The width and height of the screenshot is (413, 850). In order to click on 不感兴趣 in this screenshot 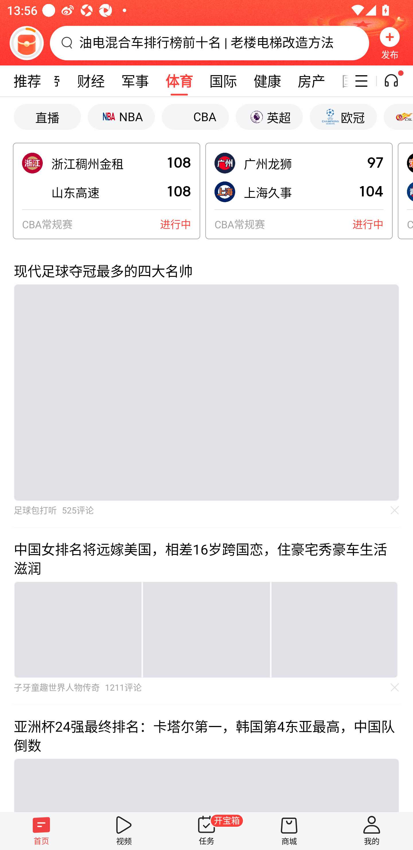, I will do `click(395, 510)`.